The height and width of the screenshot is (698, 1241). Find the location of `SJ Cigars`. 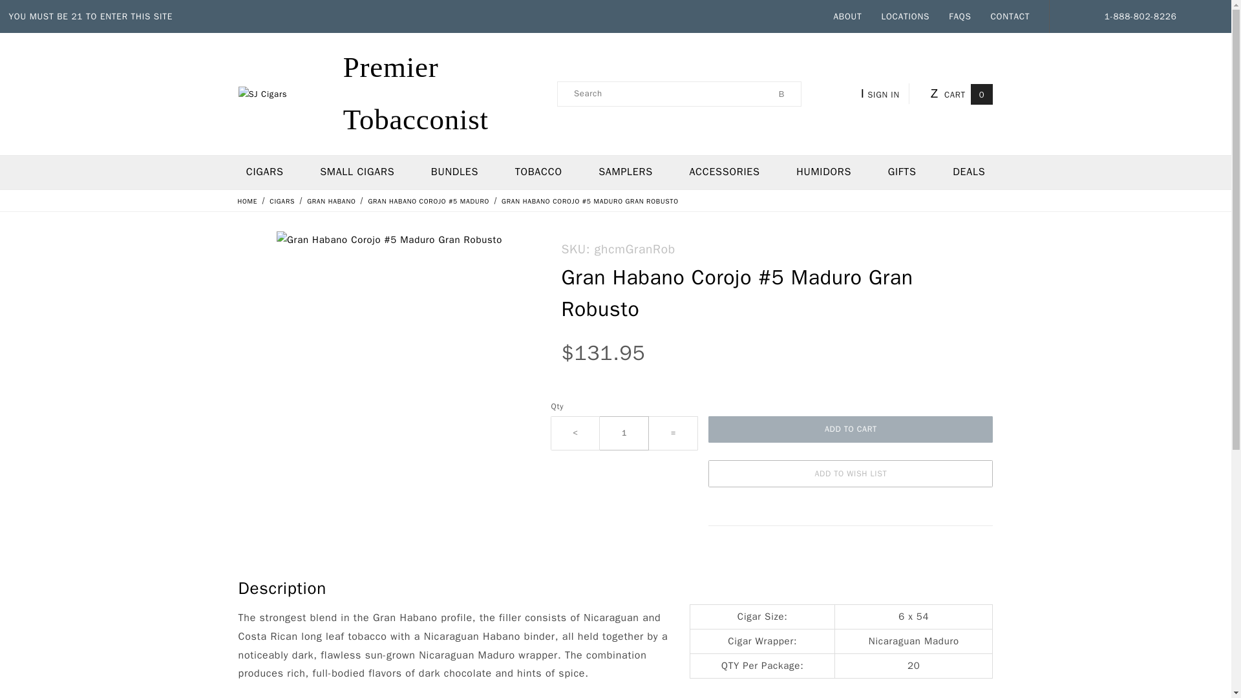

SJ Cigars is located at coordinates (392, 93).